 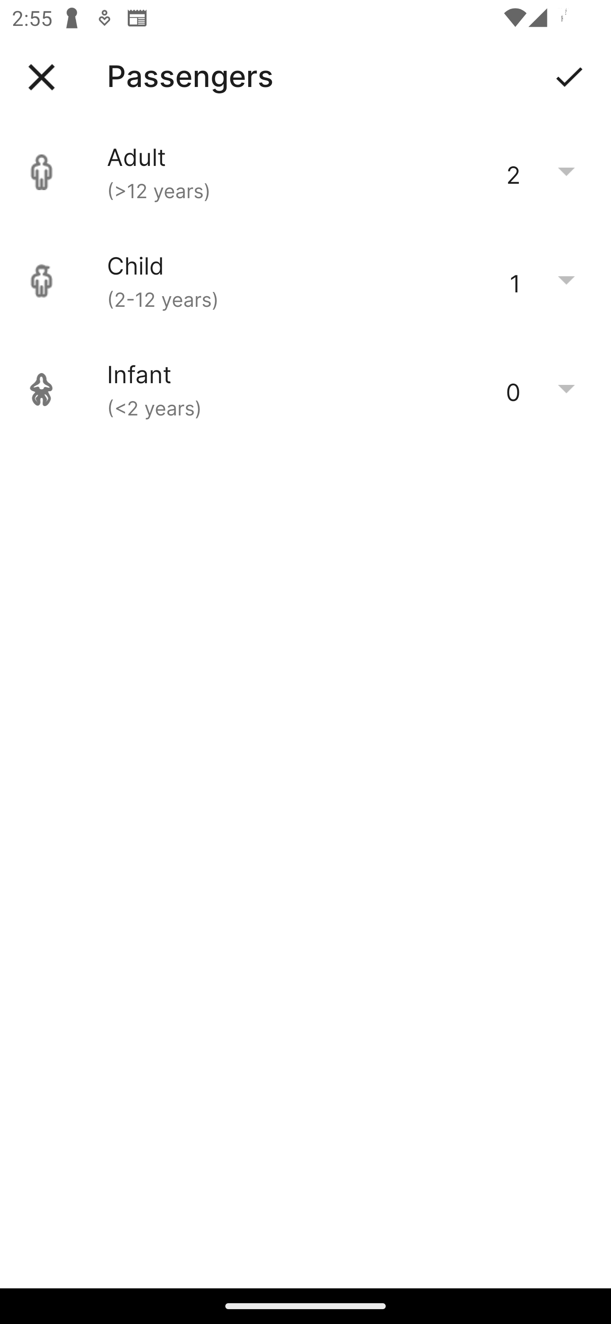 What do you see at coordinates (305, 172) in the screenshot?
I see `Adult (>12 years) 2` at bounding box center [305, 172].